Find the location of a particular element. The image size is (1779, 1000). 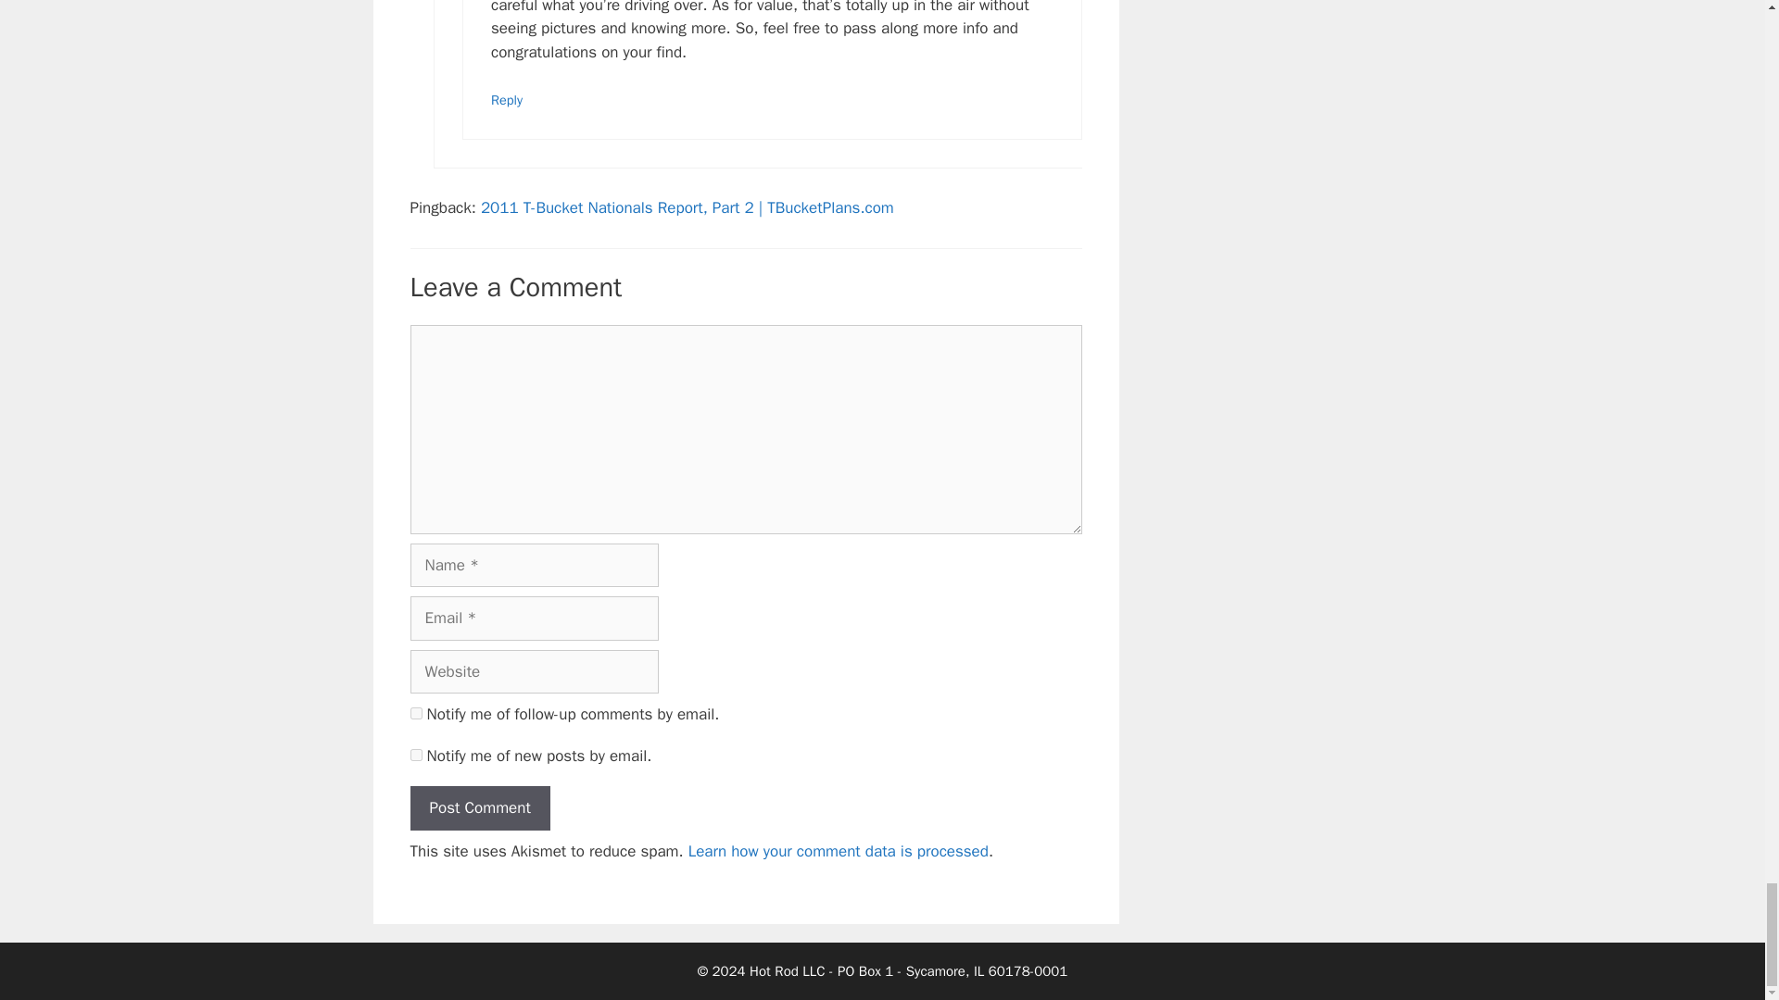

Post Comment is located at coordinates (479, 807).